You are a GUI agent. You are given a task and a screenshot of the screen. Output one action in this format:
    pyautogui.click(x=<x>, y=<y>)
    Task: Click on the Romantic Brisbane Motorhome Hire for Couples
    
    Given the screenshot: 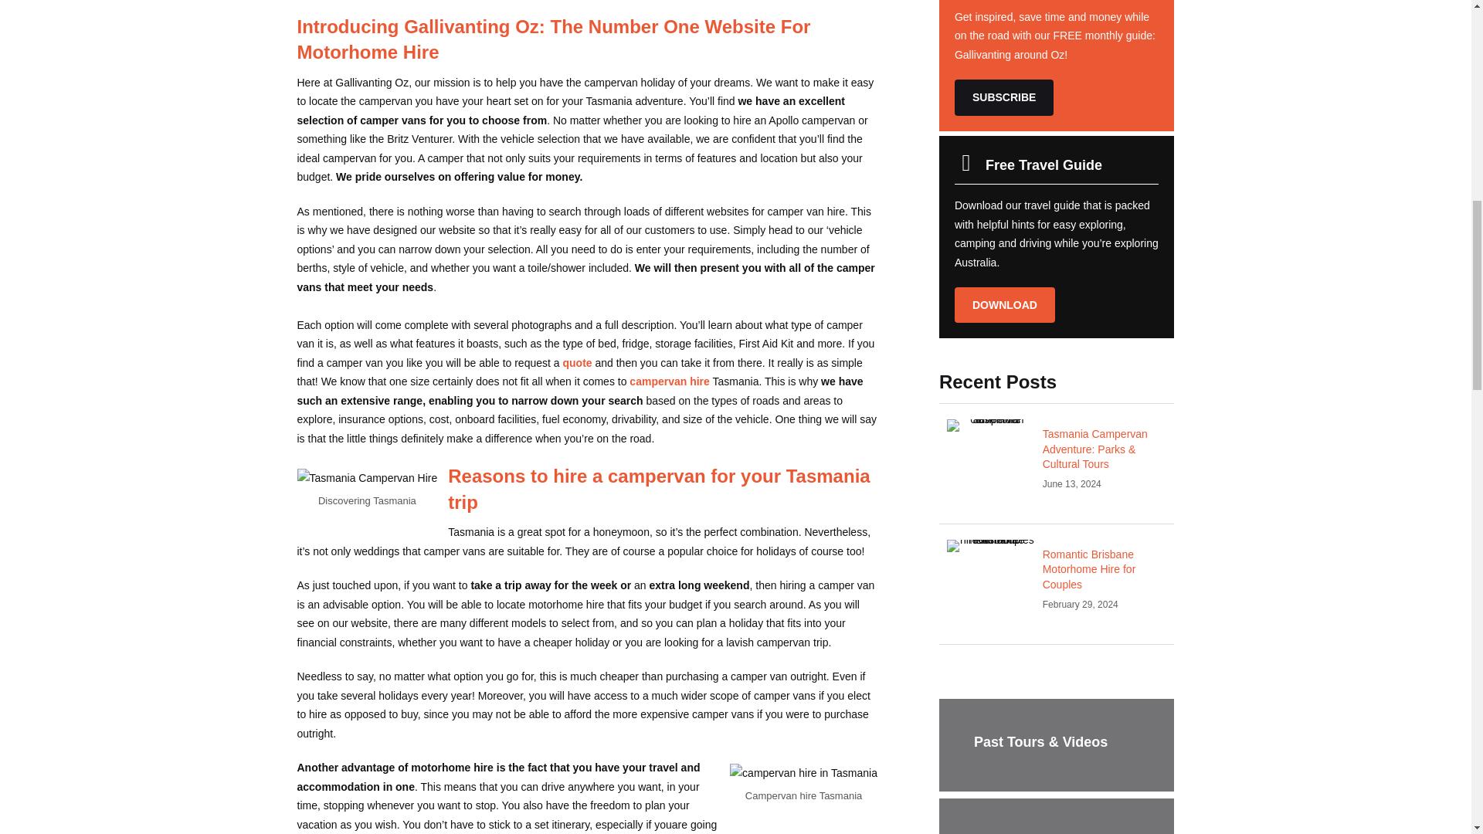 What is the action you would take?
    pyautogui.click(x=1057, y=584)
    